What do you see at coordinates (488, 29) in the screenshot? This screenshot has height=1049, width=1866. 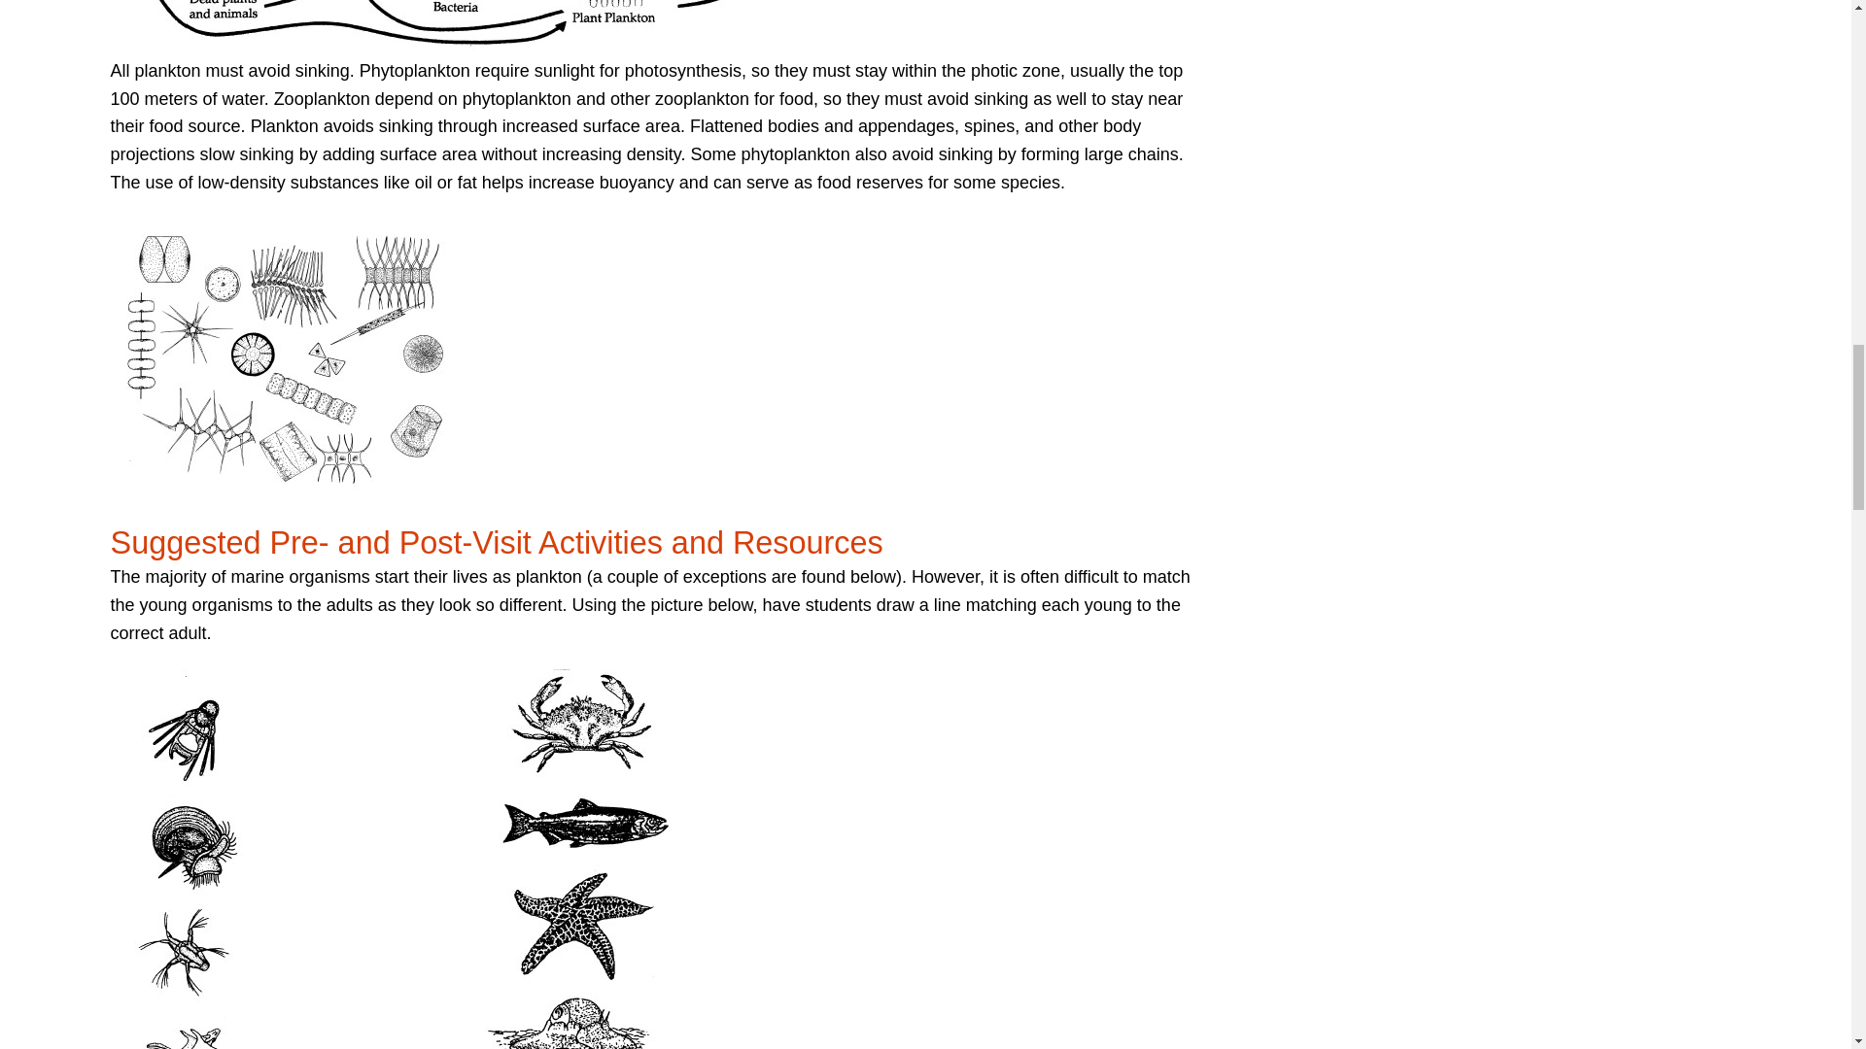 I see `Diagram of a rocky shore food web.` at bounding box center [488, 29].